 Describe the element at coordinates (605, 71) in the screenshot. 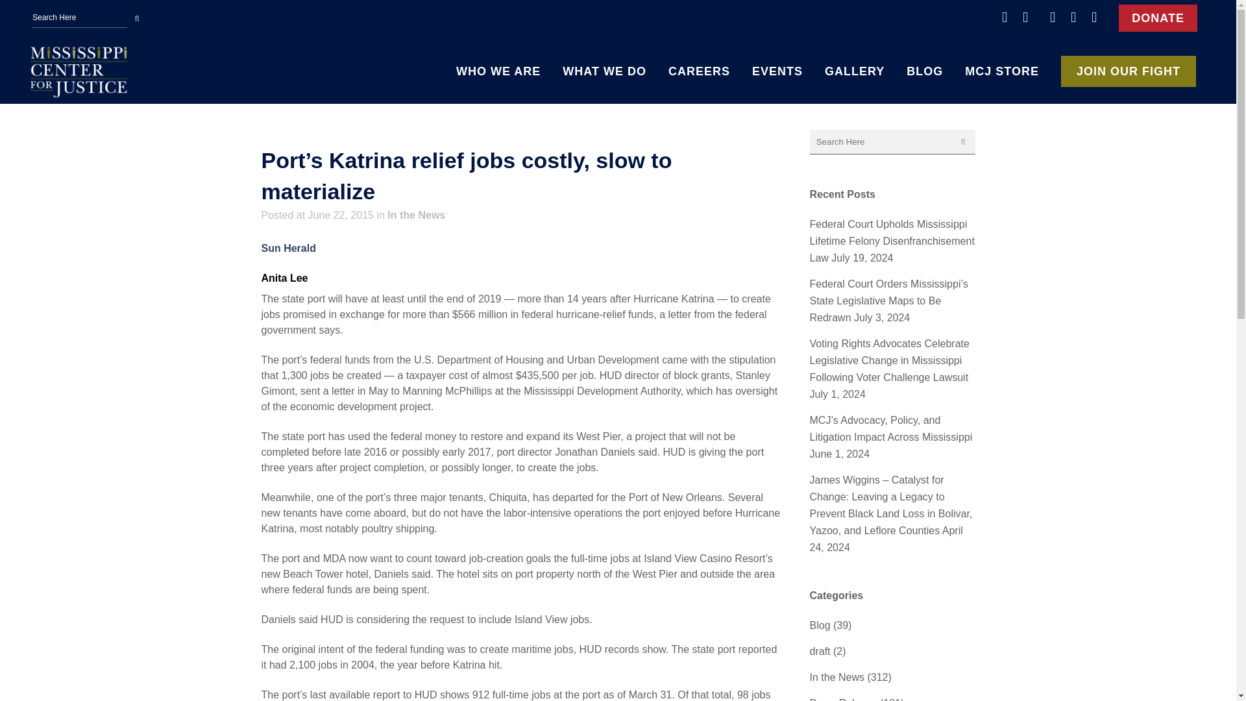

I see `WHAT WE DO` at that location.